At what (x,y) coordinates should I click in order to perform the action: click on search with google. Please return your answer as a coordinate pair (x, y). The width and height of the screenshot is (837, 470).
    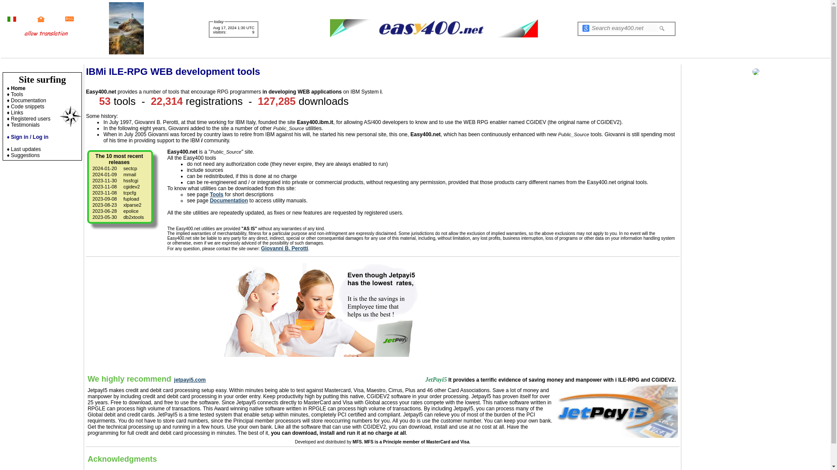
    Looking at the image, I should click on (586, 28).